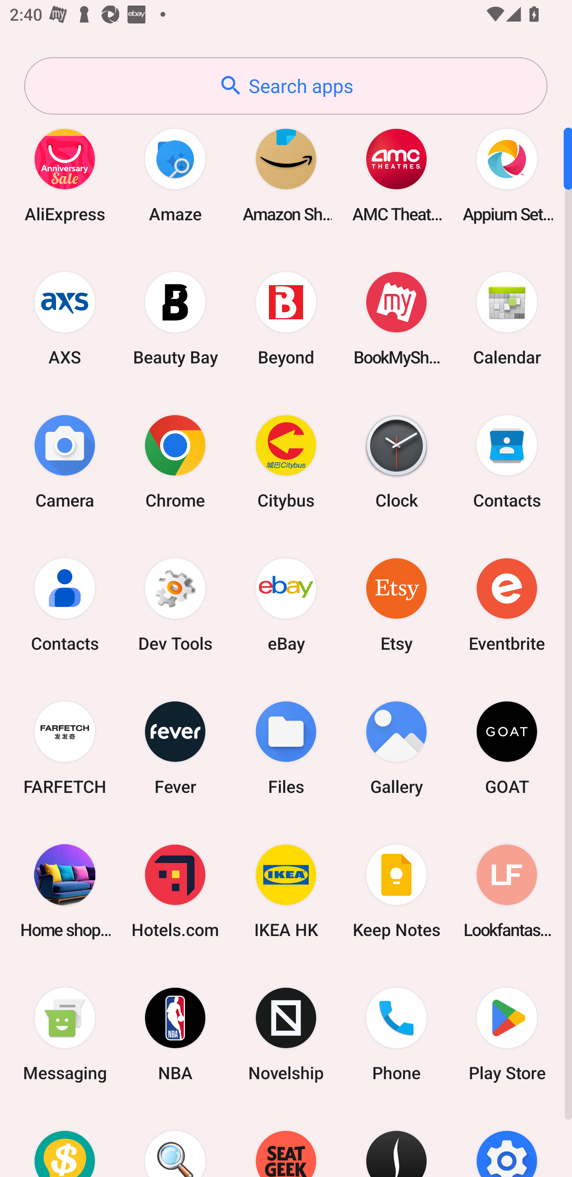 The width and height of the screenshot is (572, 1177). What do you see at coordinates (286, 748) in the screenshot?
I see `Files` at bounding box center [286, 748].